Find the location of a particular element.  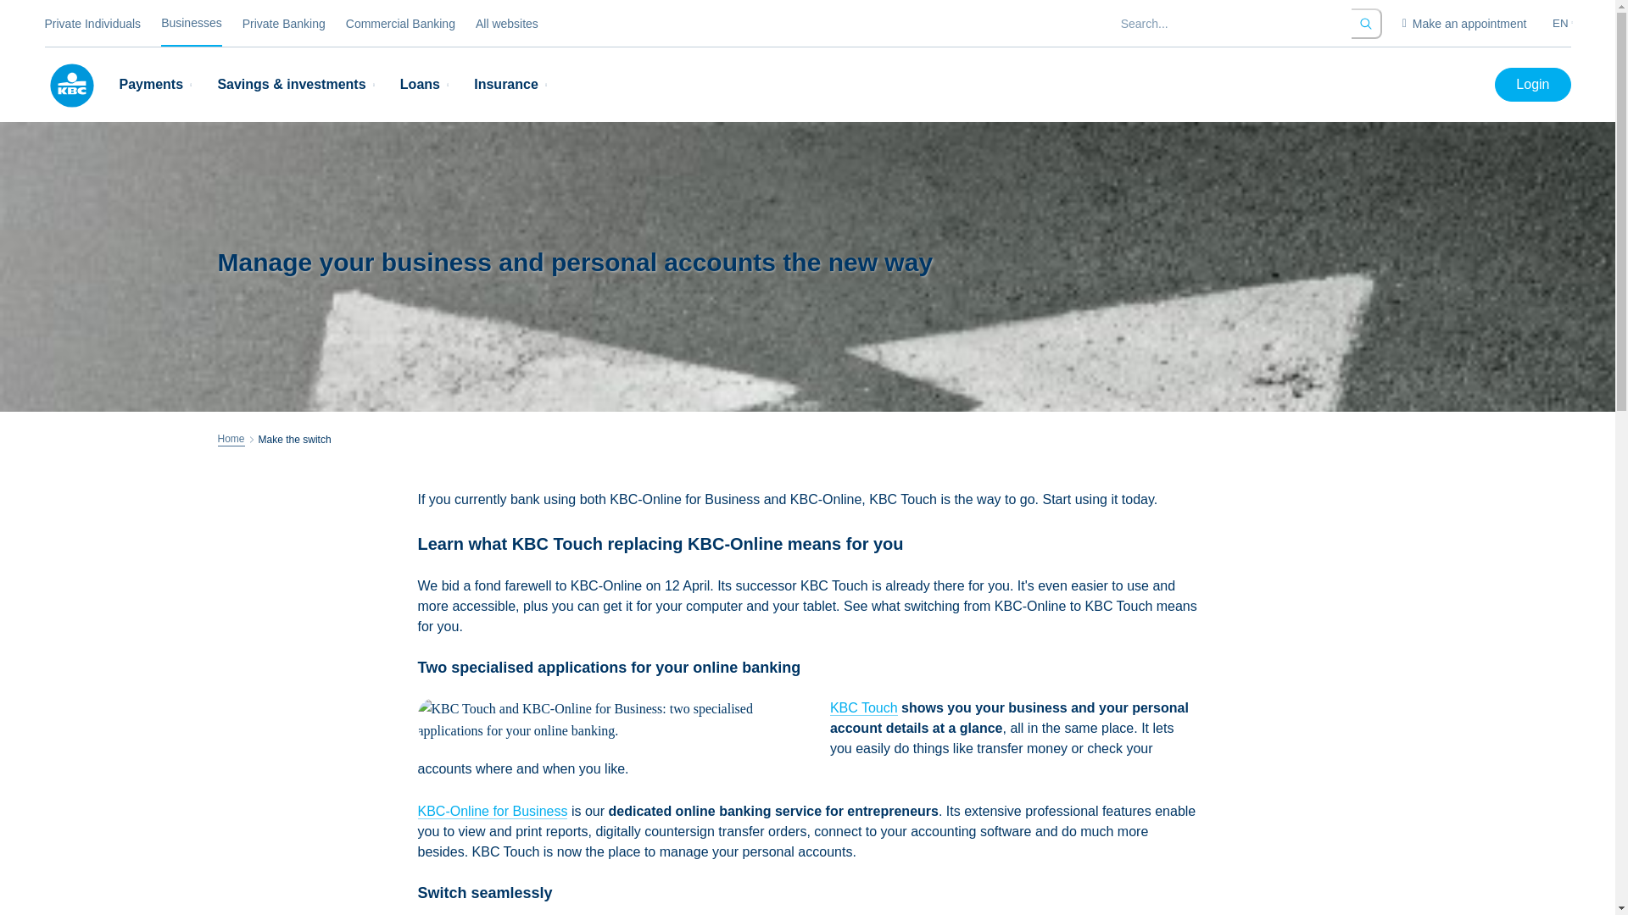

Make an appointment is located at coordinates (1464, 24).